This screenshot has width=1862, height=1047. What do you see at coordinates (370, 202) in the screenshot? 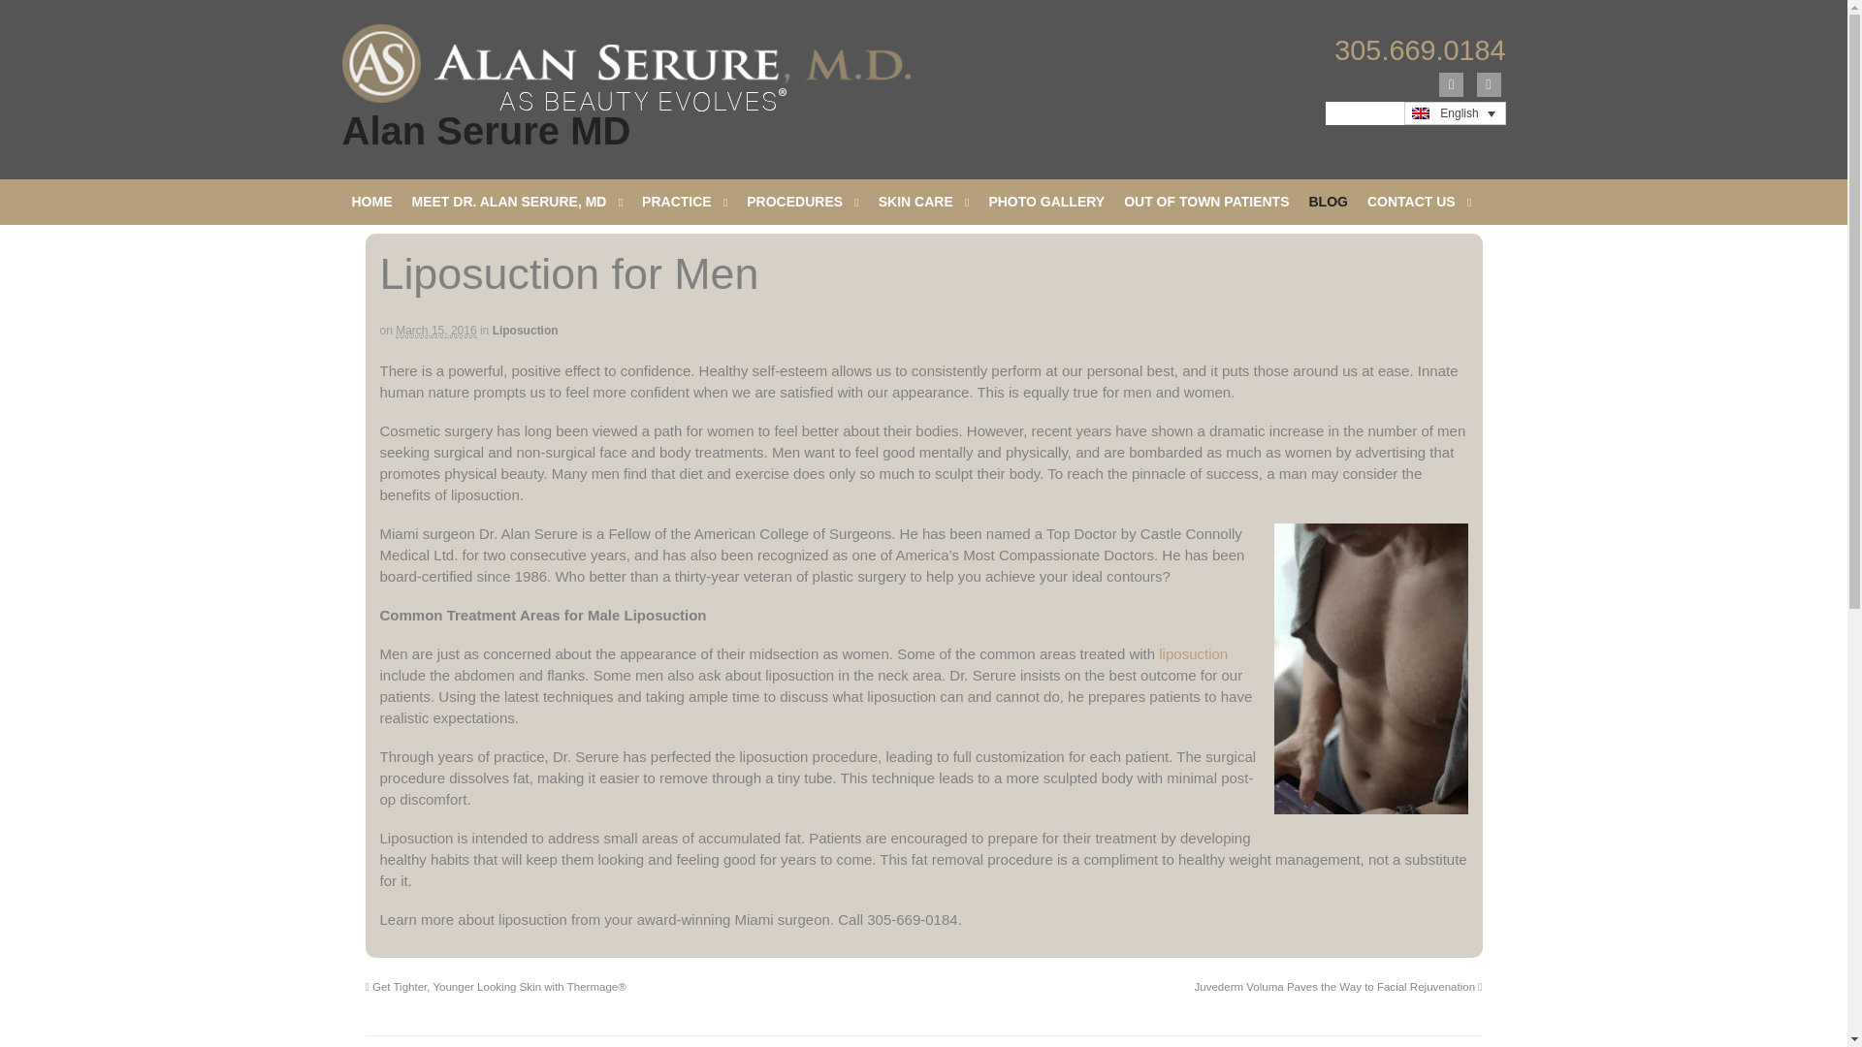
I see `HOME` at bounding box center [370, 202].